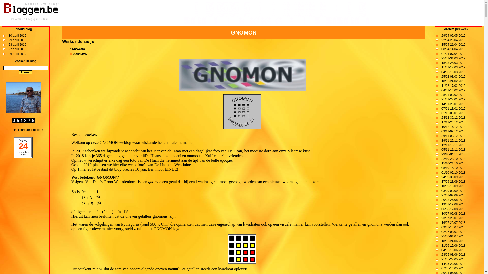  What do you see at coordinates (453, 195) in the screenshot?
I see `27/08-02/09 2018` at bounding box center [453, 195].